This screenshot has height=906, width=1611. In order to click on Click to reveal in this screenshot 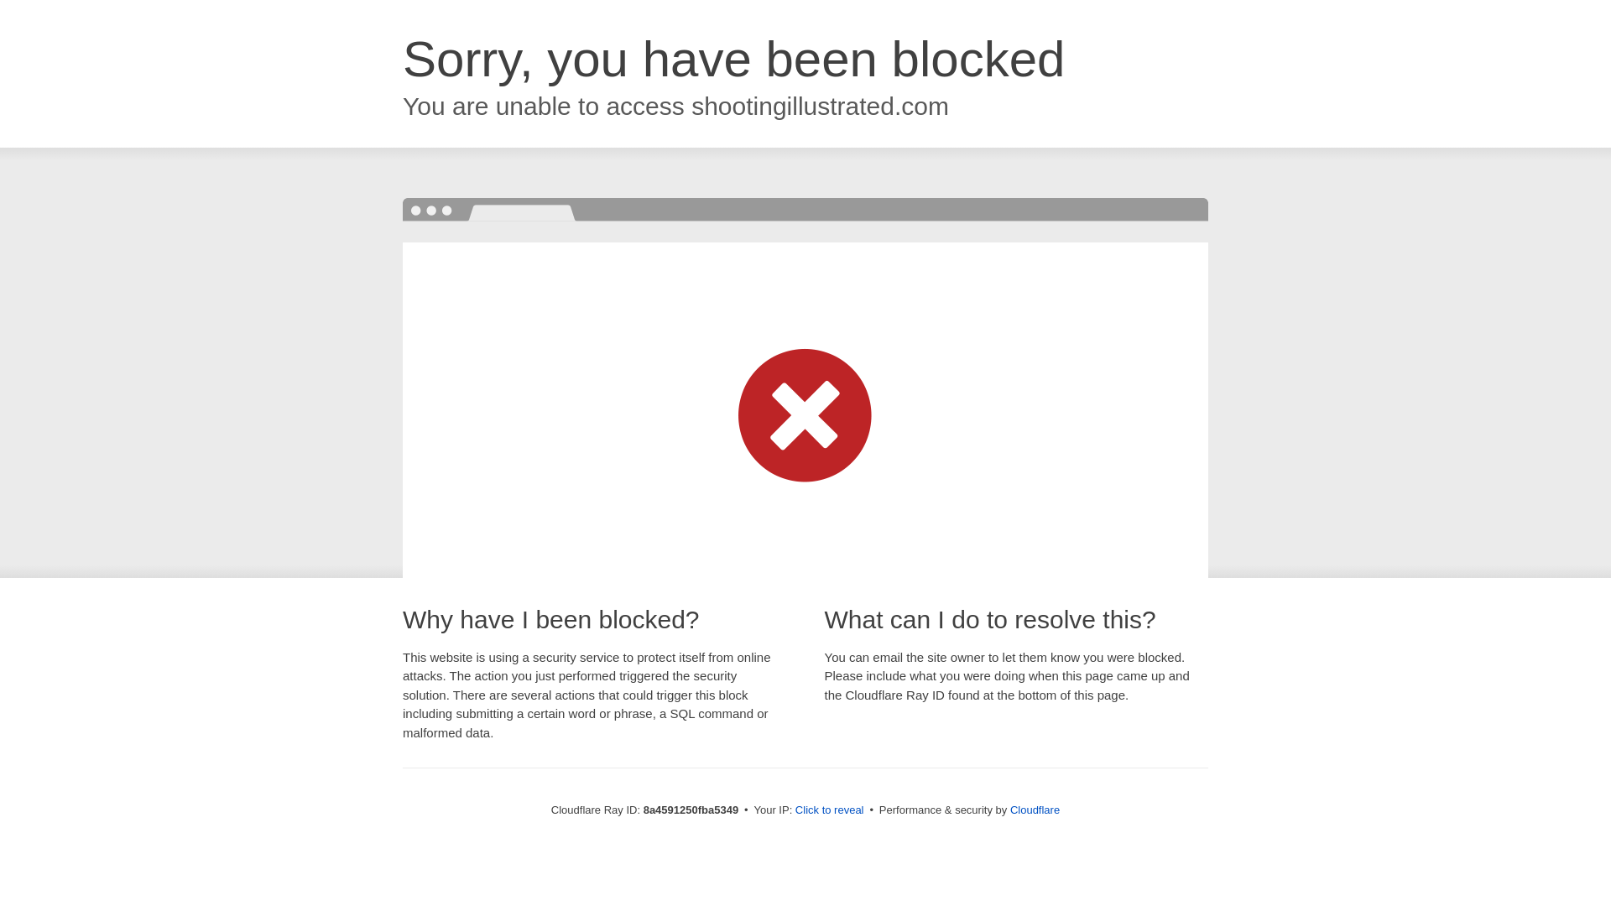, I will do `click(829, 810)`.